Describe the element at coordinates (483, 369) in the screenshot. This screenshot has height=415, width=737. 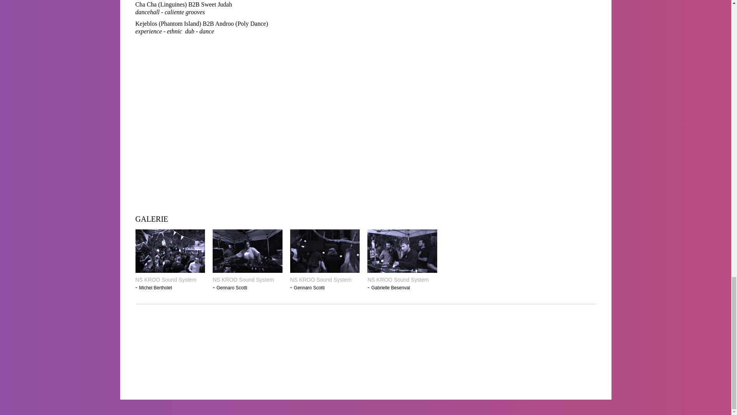
I see `24 heures` at that location.